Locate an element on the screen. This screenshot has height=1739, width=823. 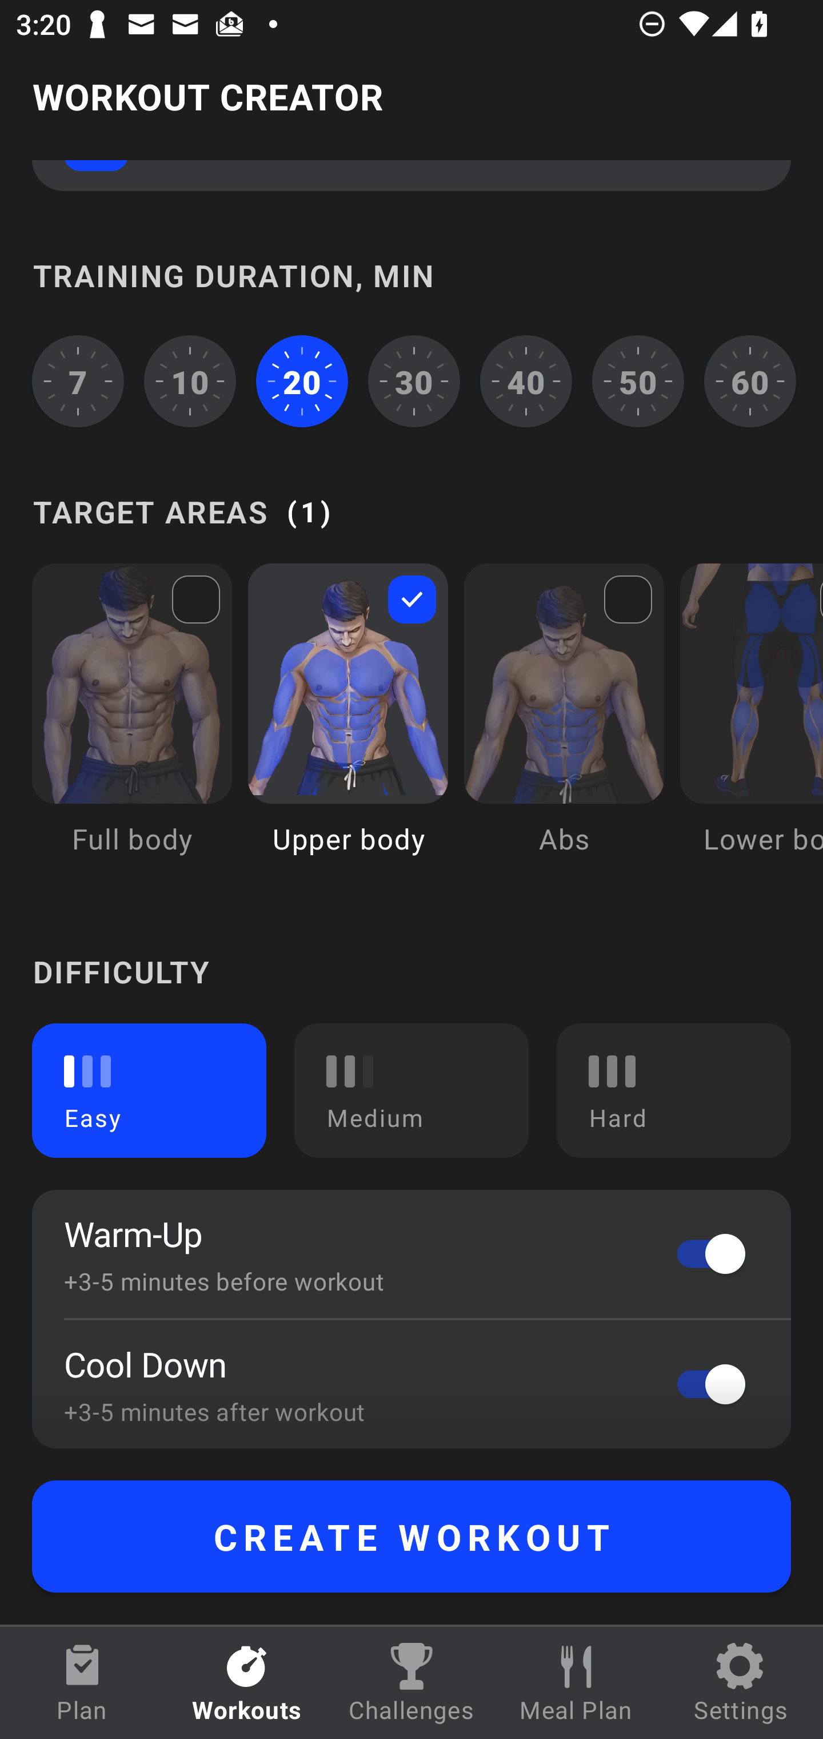
20 is located at coordinates (302, 381).